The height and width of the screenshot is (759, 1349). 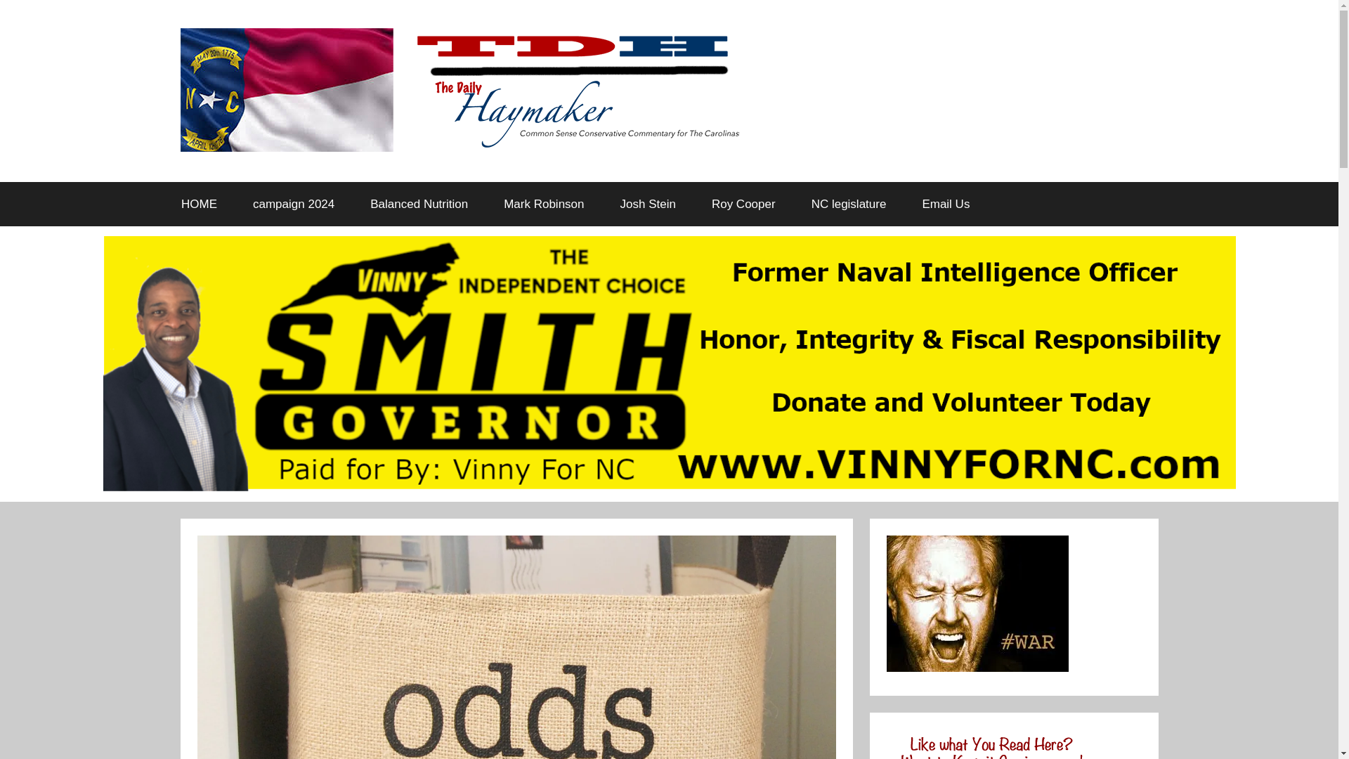 What do you see at coordinates (419, 204) in the screenshot?
I see `Balanced Nutrition` at bounding box center [419, 204].